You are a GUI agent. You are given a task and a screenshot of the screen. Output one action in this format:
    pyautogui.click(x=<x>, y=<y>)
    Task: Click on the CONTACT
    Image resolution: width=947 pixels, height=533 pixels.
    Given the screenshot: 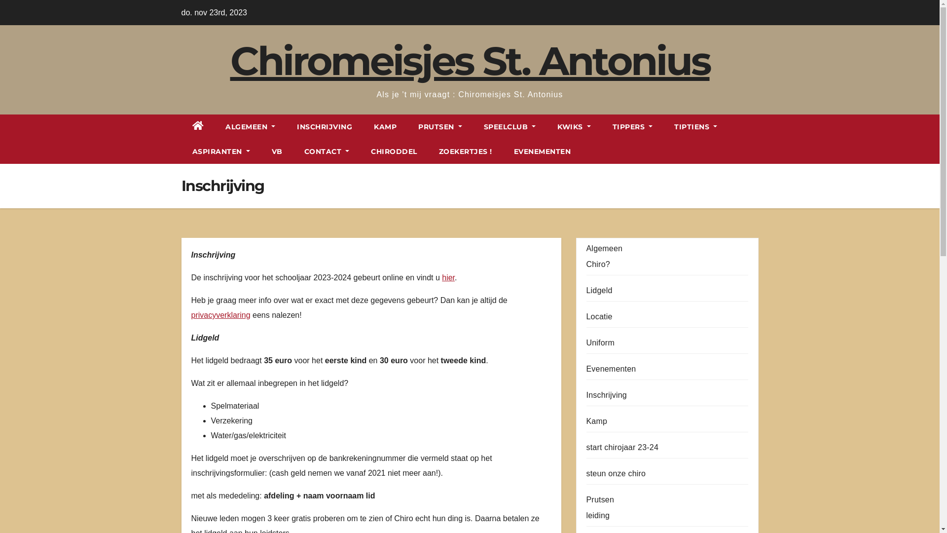 What is the action you would take?
    pyautogui.click(x=327, y=152)
    